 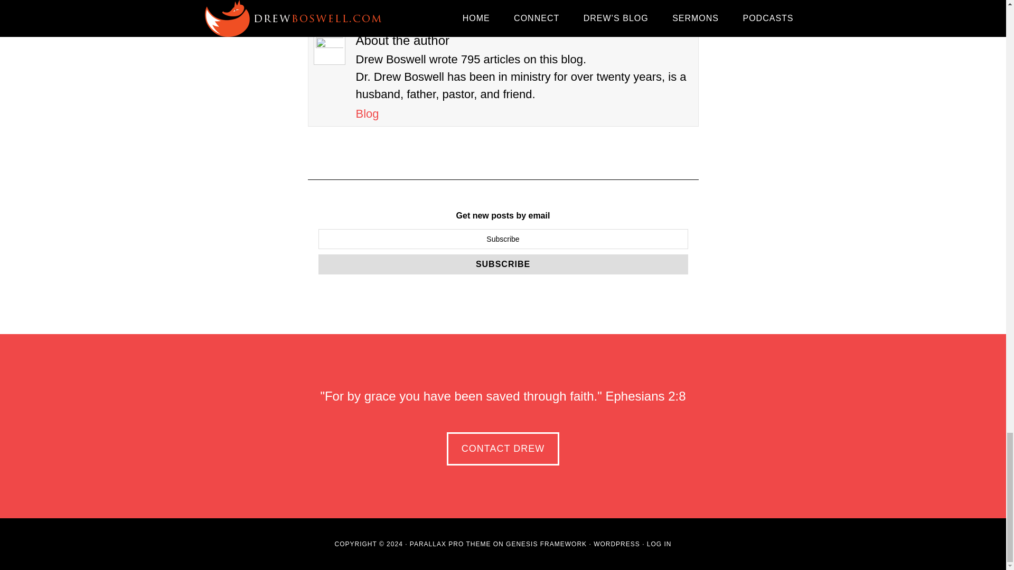 What do you see at coordinates (450, 544) in the screenshot?
I see `PARALLAX PRO THEME` at bounding box center [450, 544].